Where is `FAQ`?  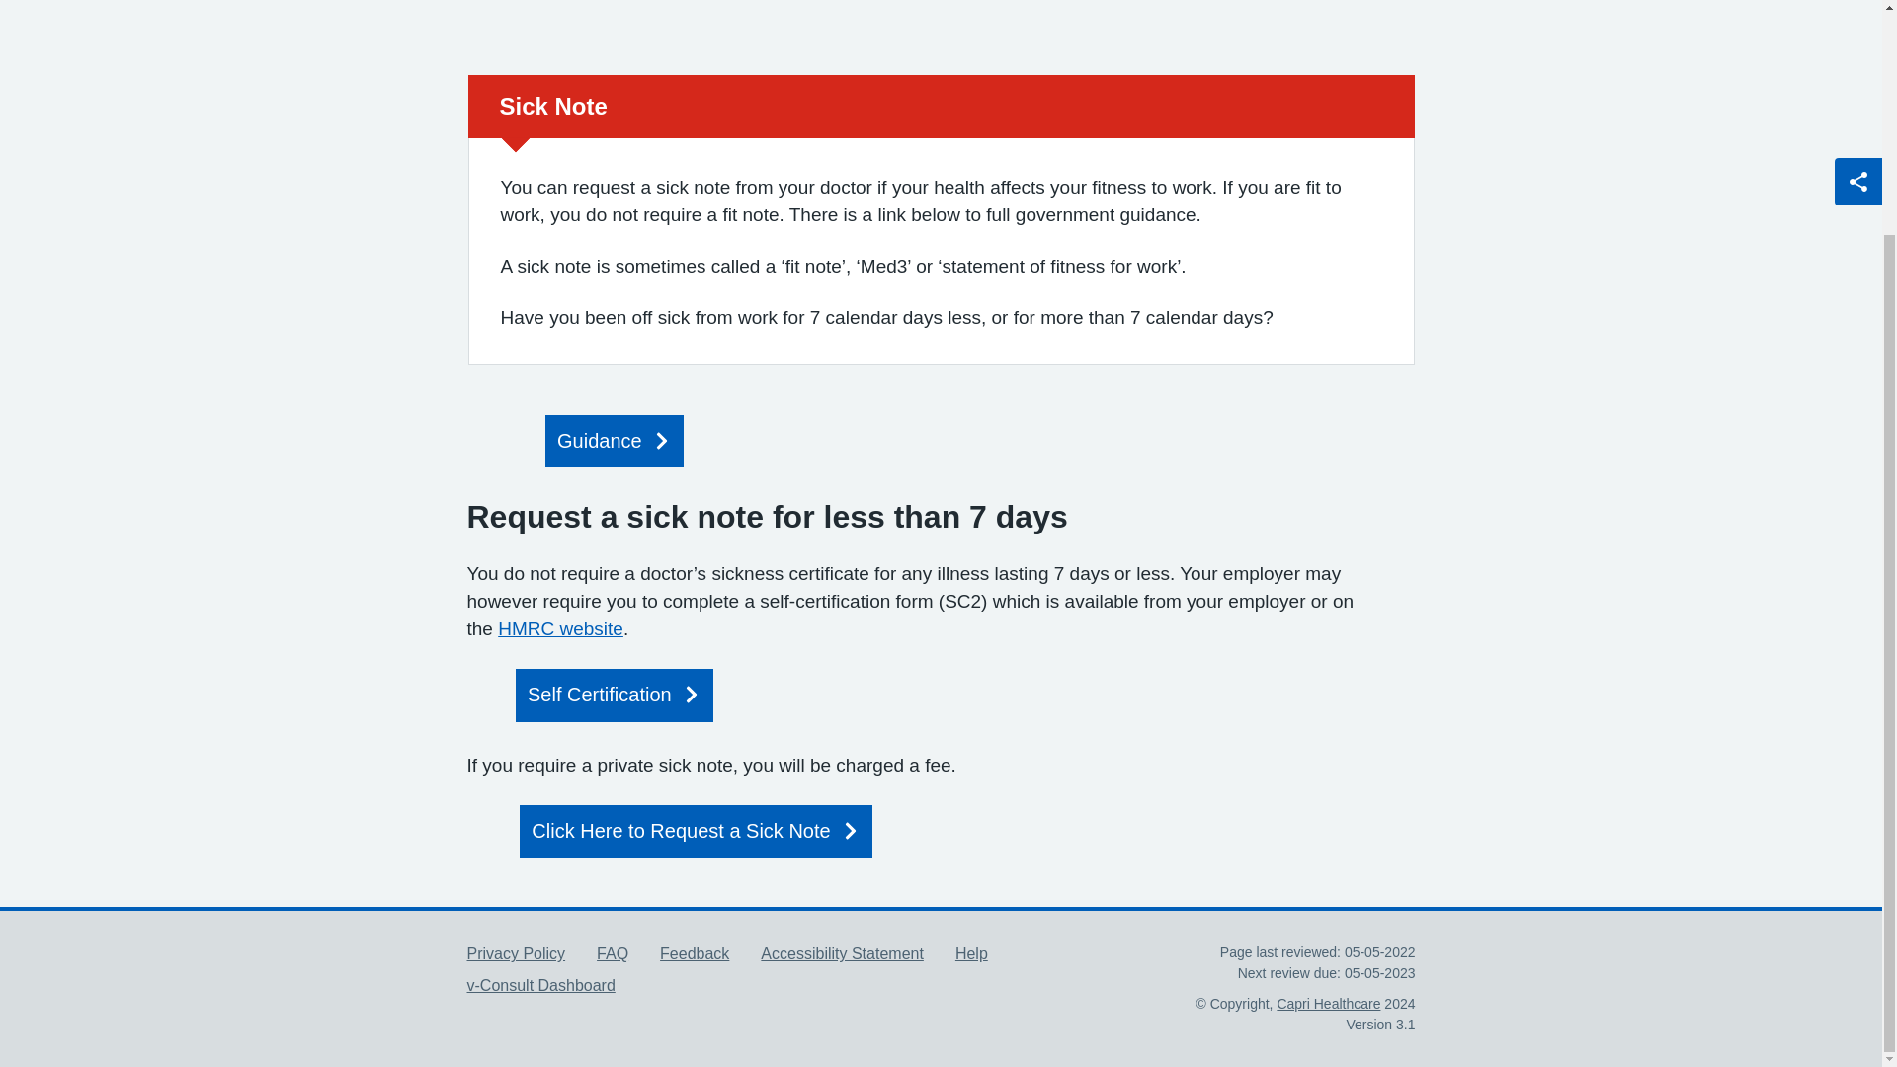 FAQ is located at coordinates (613, 953).